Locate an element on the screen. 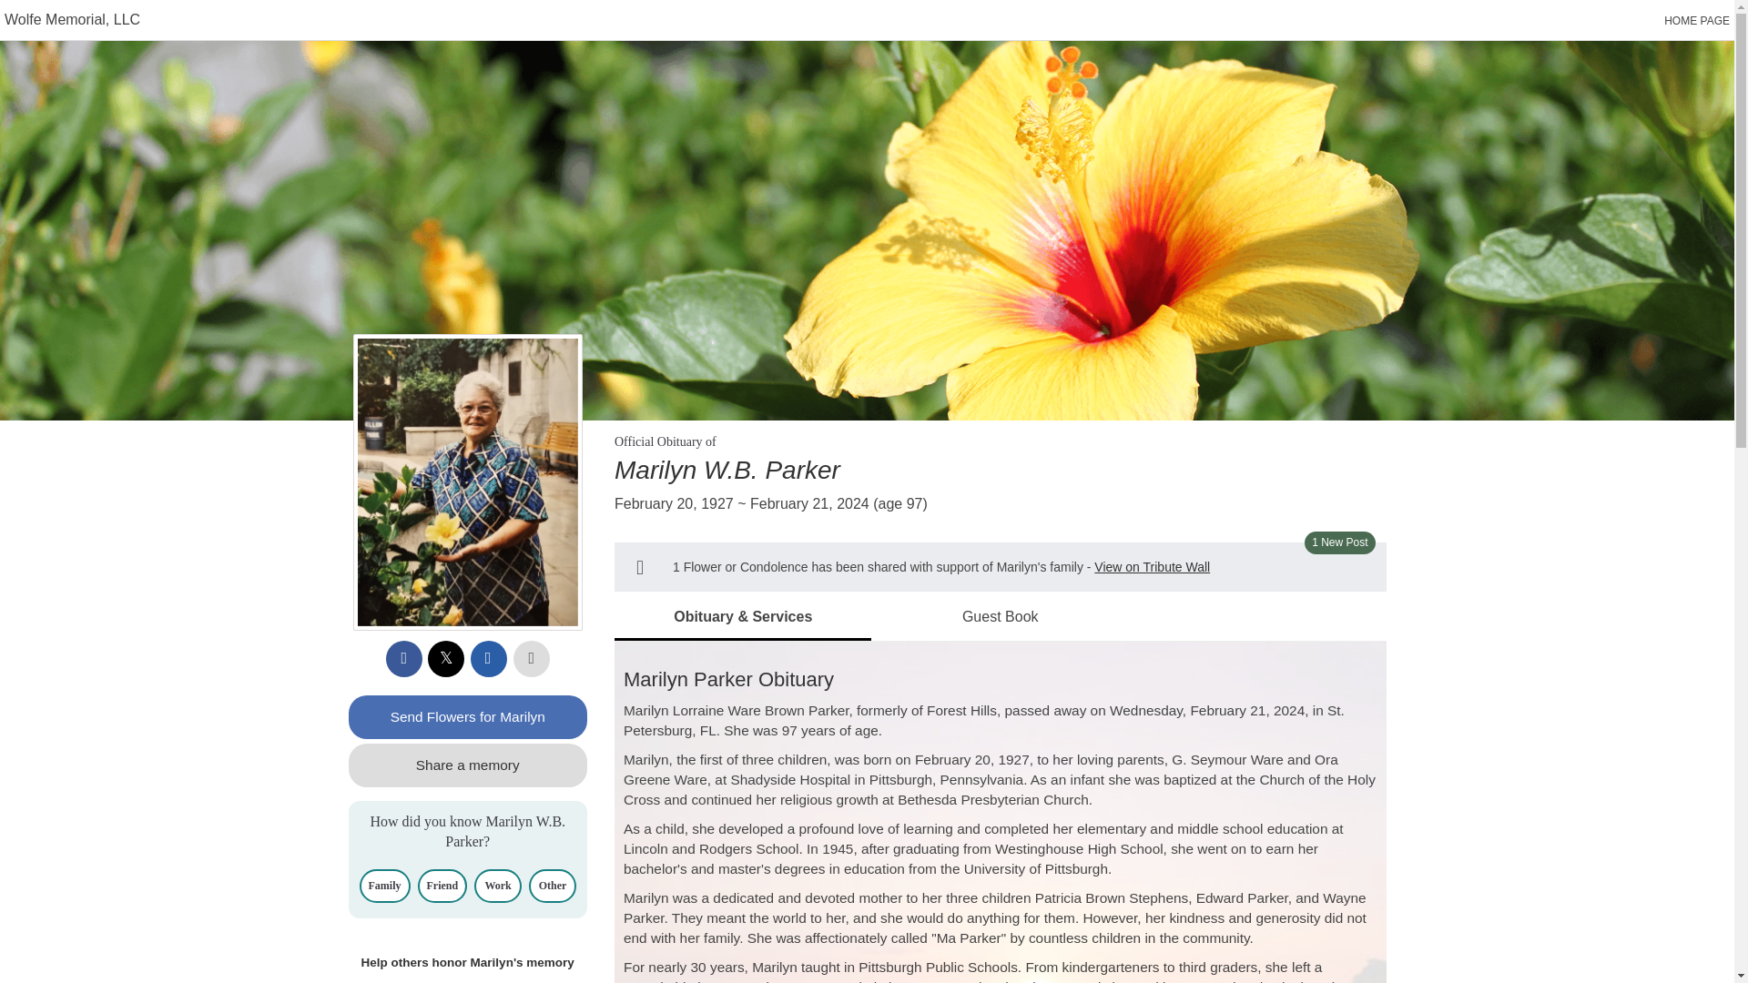  Send Flowers for Marilyn is located at coordinates (468, 717).